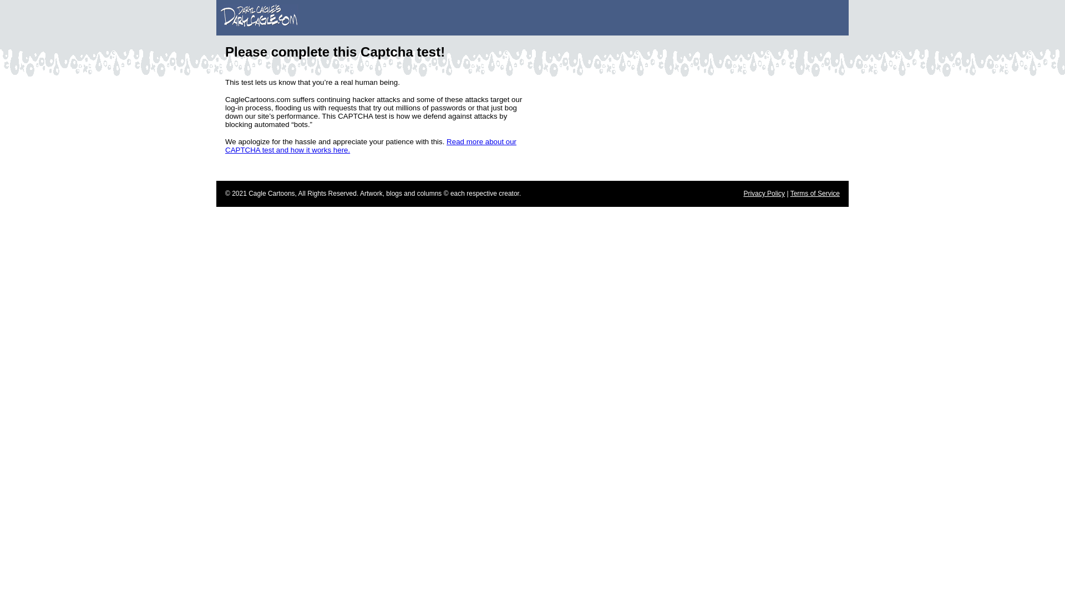 This screenshot has height=599, width=1065. What do you see at coordinates (815, 194) in the screenshot?
I see `Terms of Service` at bounding box center [815, 194].